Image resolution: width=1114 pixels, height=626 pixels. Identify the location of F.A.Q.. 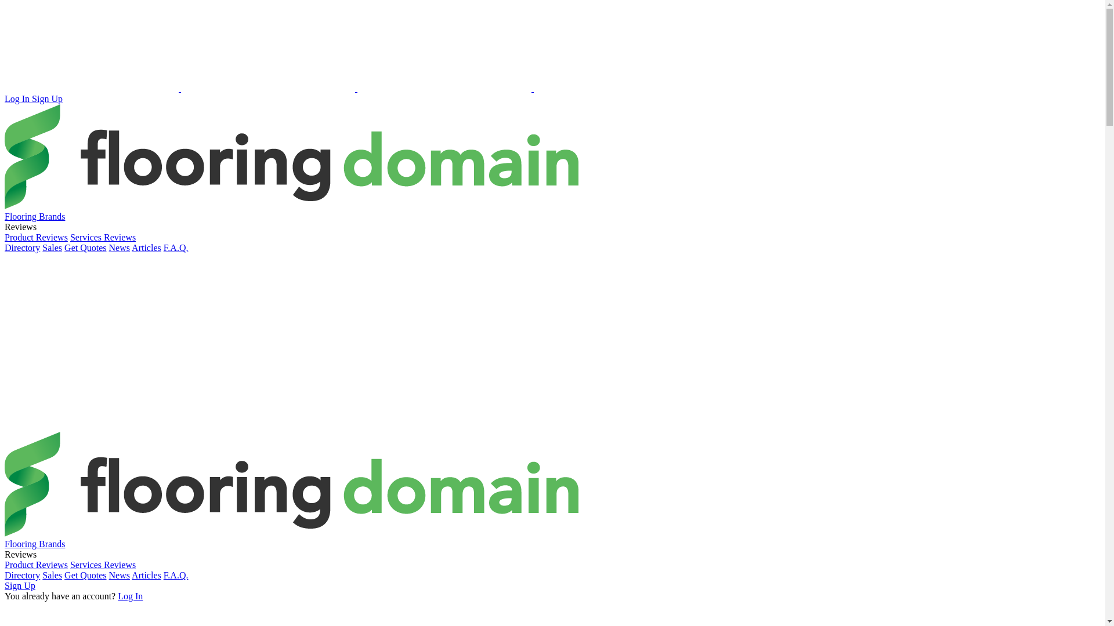
(176, 248).